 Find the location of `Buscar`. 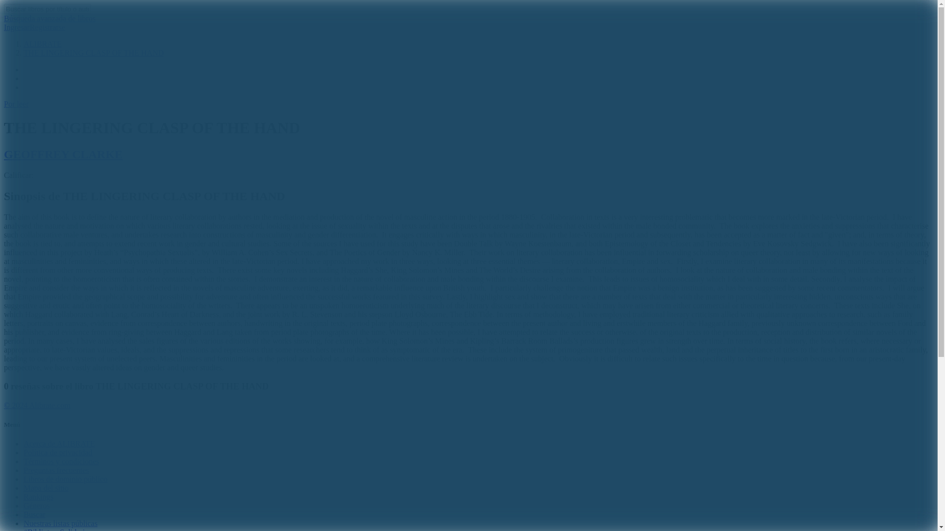

Buscar is located at coordinates (34, 514).